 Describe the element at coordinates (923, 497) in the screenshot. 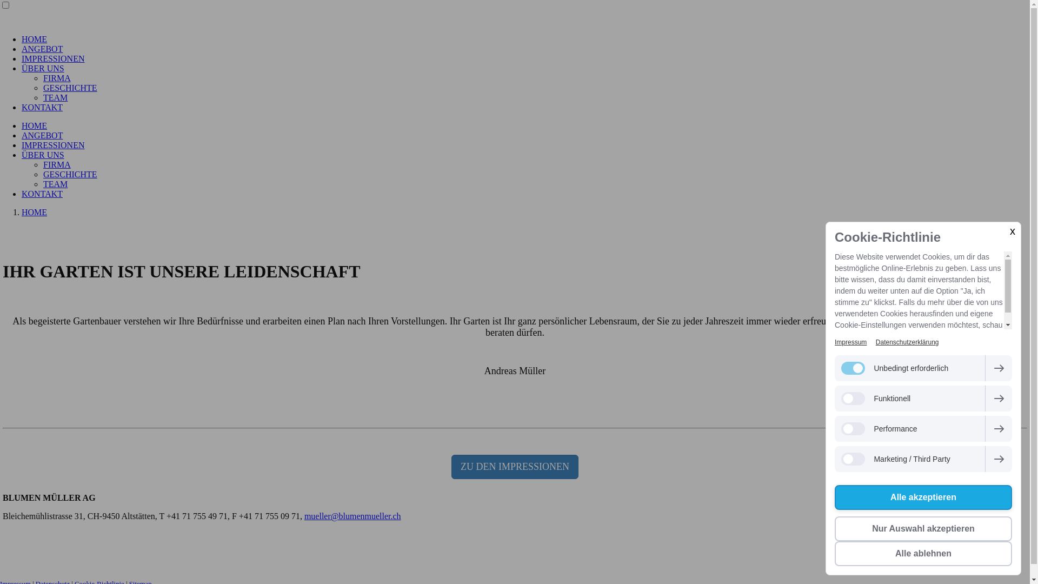

I see `Alle akzeptieren` at that location.